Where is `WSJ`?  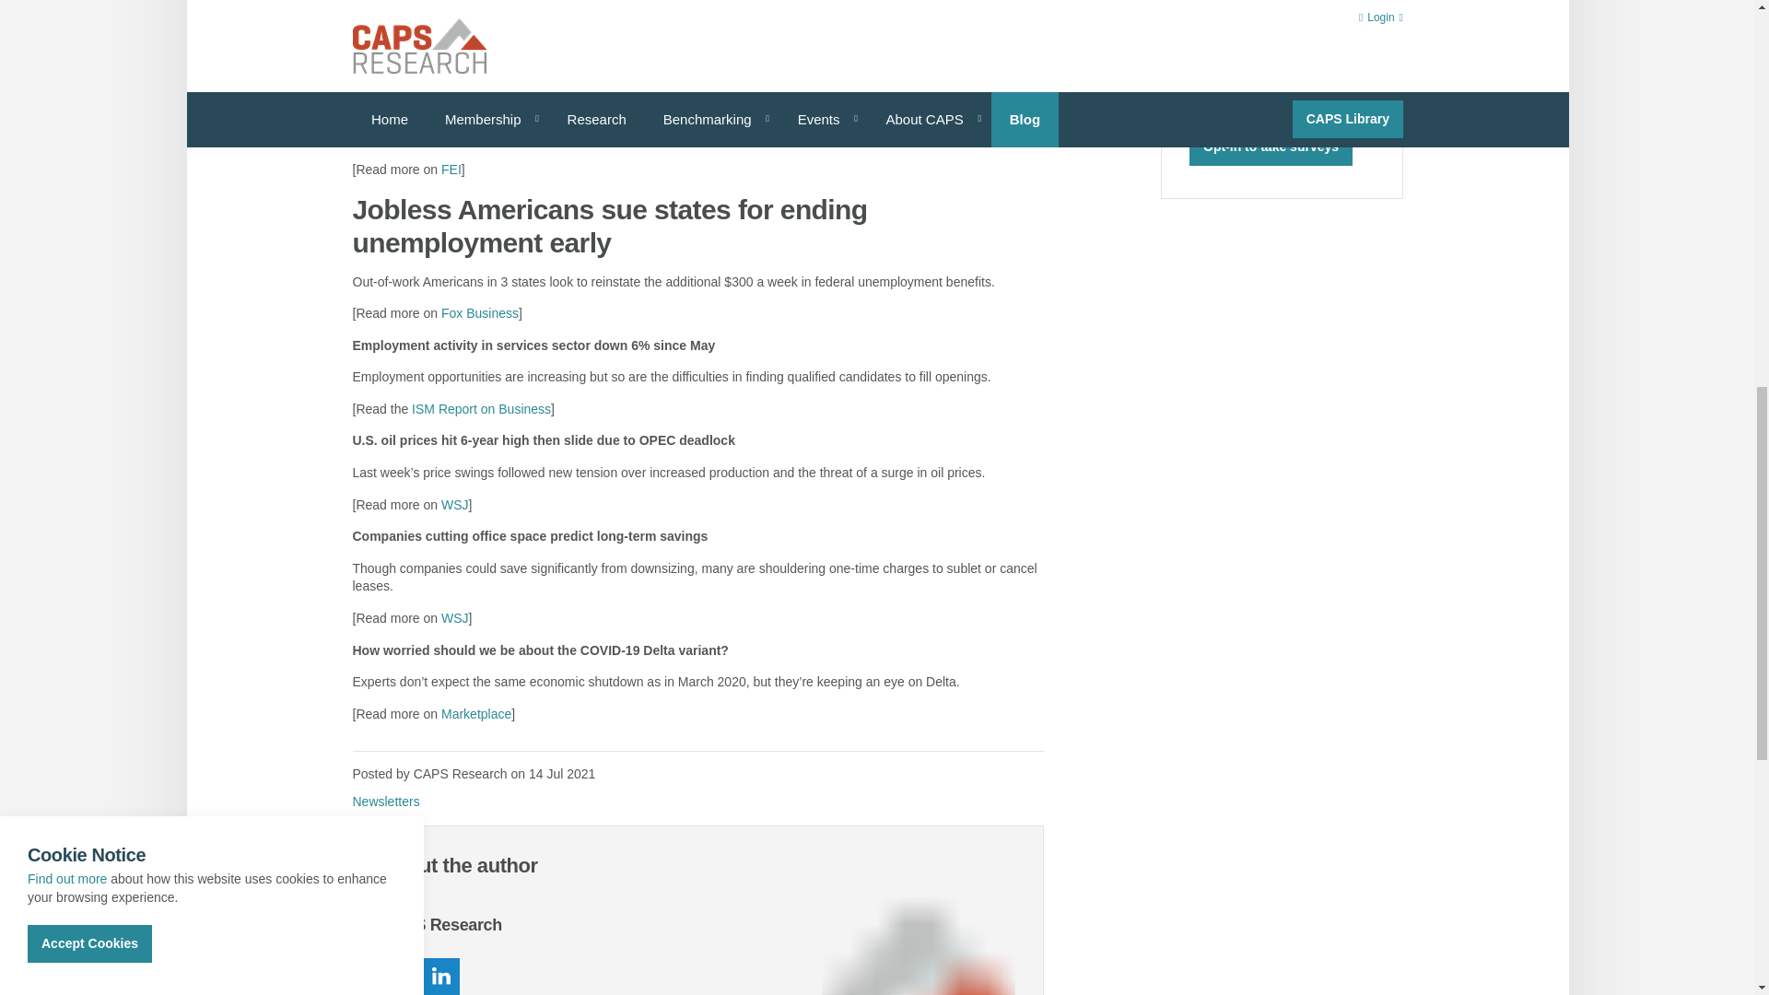 WSJ is located at coordinates (454, 618).